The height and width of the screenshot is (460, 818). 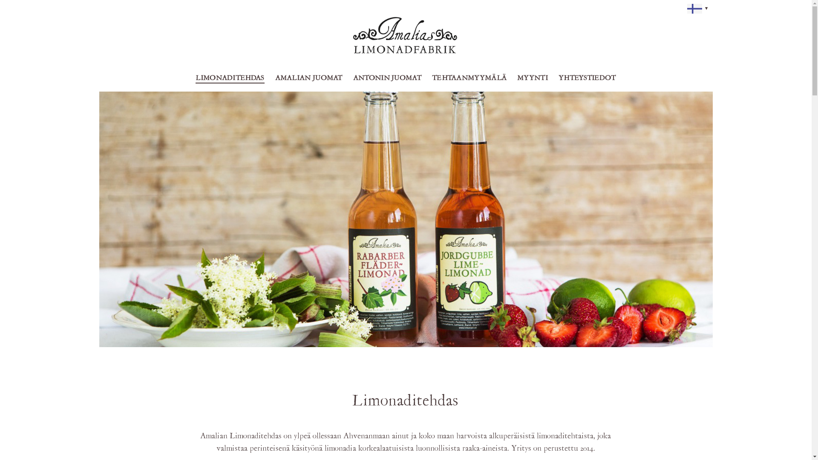 I want to click on ANTONIN JUOMAT, so click(x=387, y=78).